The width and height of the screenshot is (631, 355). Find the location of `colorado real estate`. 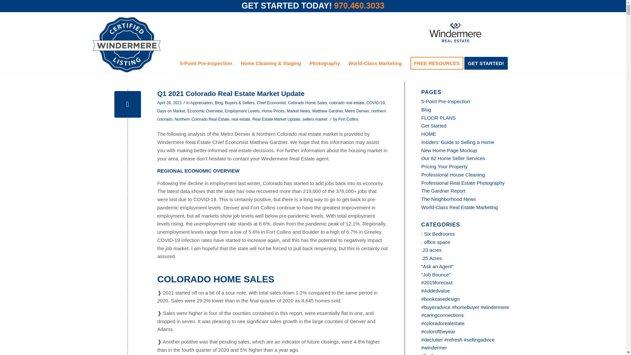

colorado real estate is located at coordinates (347, 103).